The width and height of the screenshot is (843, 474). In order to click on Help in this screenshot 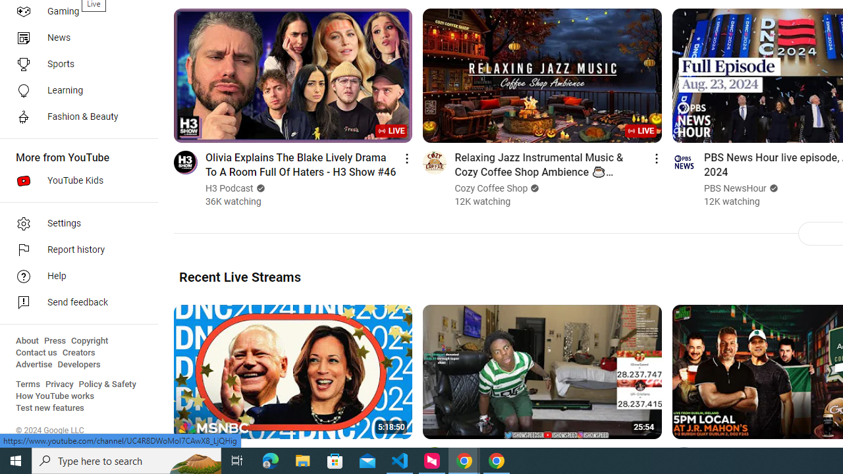, I will do `click(75, 276)`.